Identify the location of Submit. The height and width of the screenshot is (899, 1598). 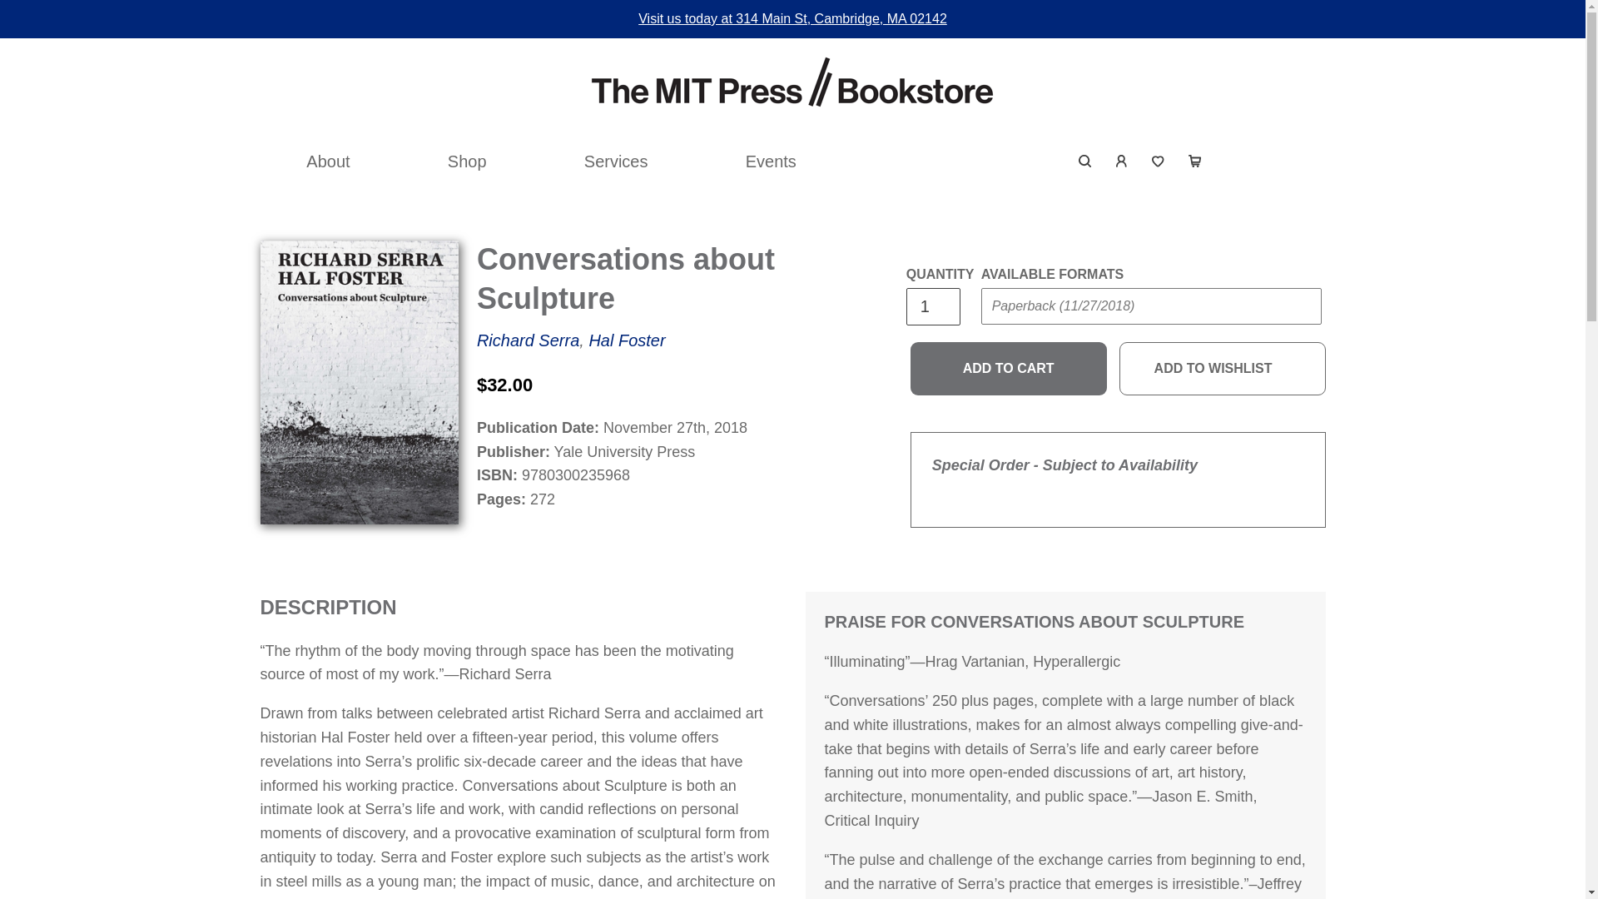
(1283, 149).